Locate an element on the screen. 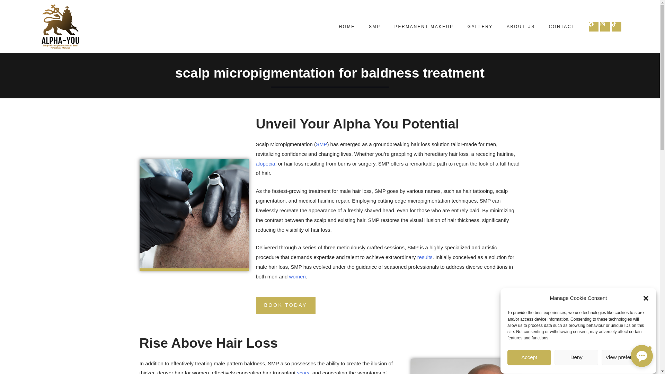  PERMANENT MAKEUP is located at coordinates (424, 27).